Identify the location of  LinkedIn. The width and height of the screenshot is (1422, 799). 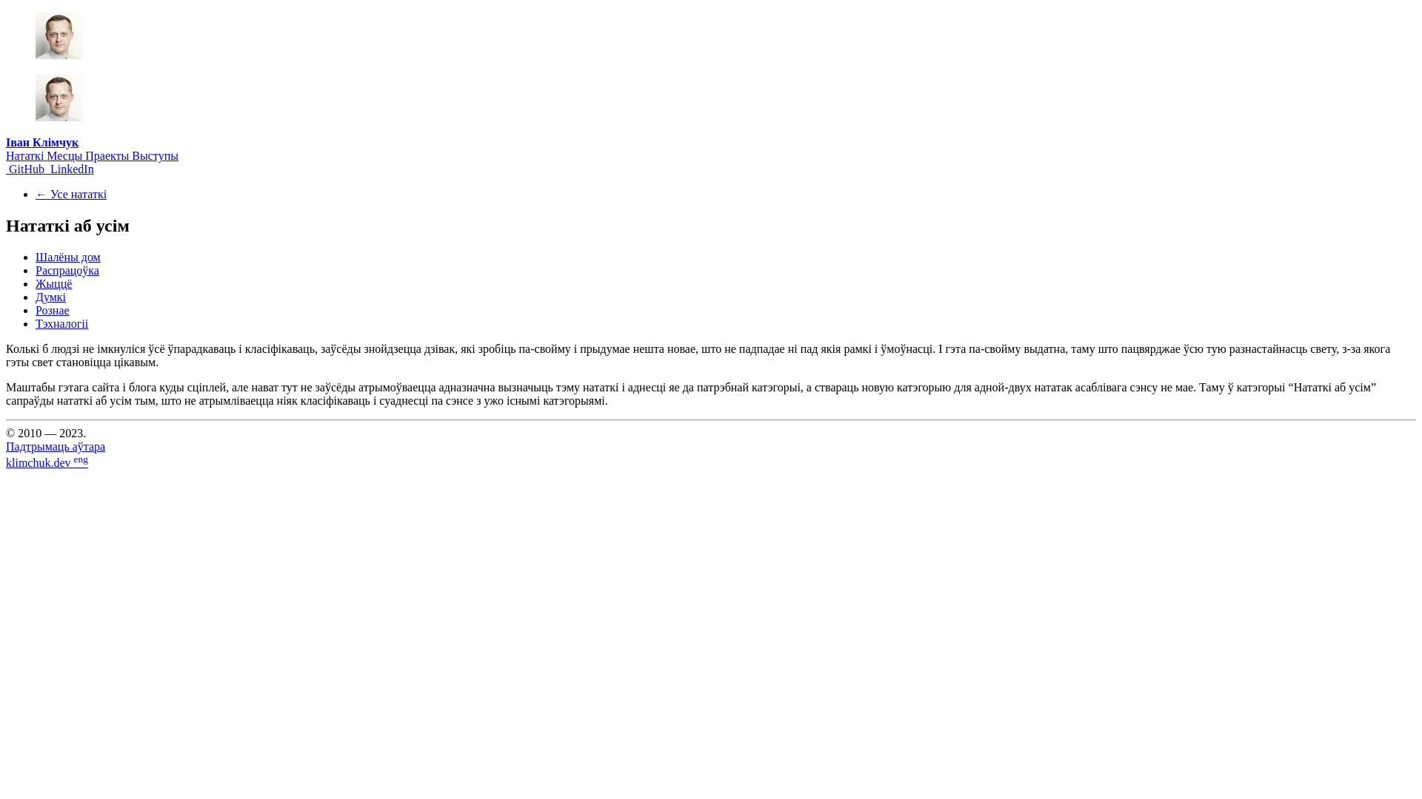
(71, 169).